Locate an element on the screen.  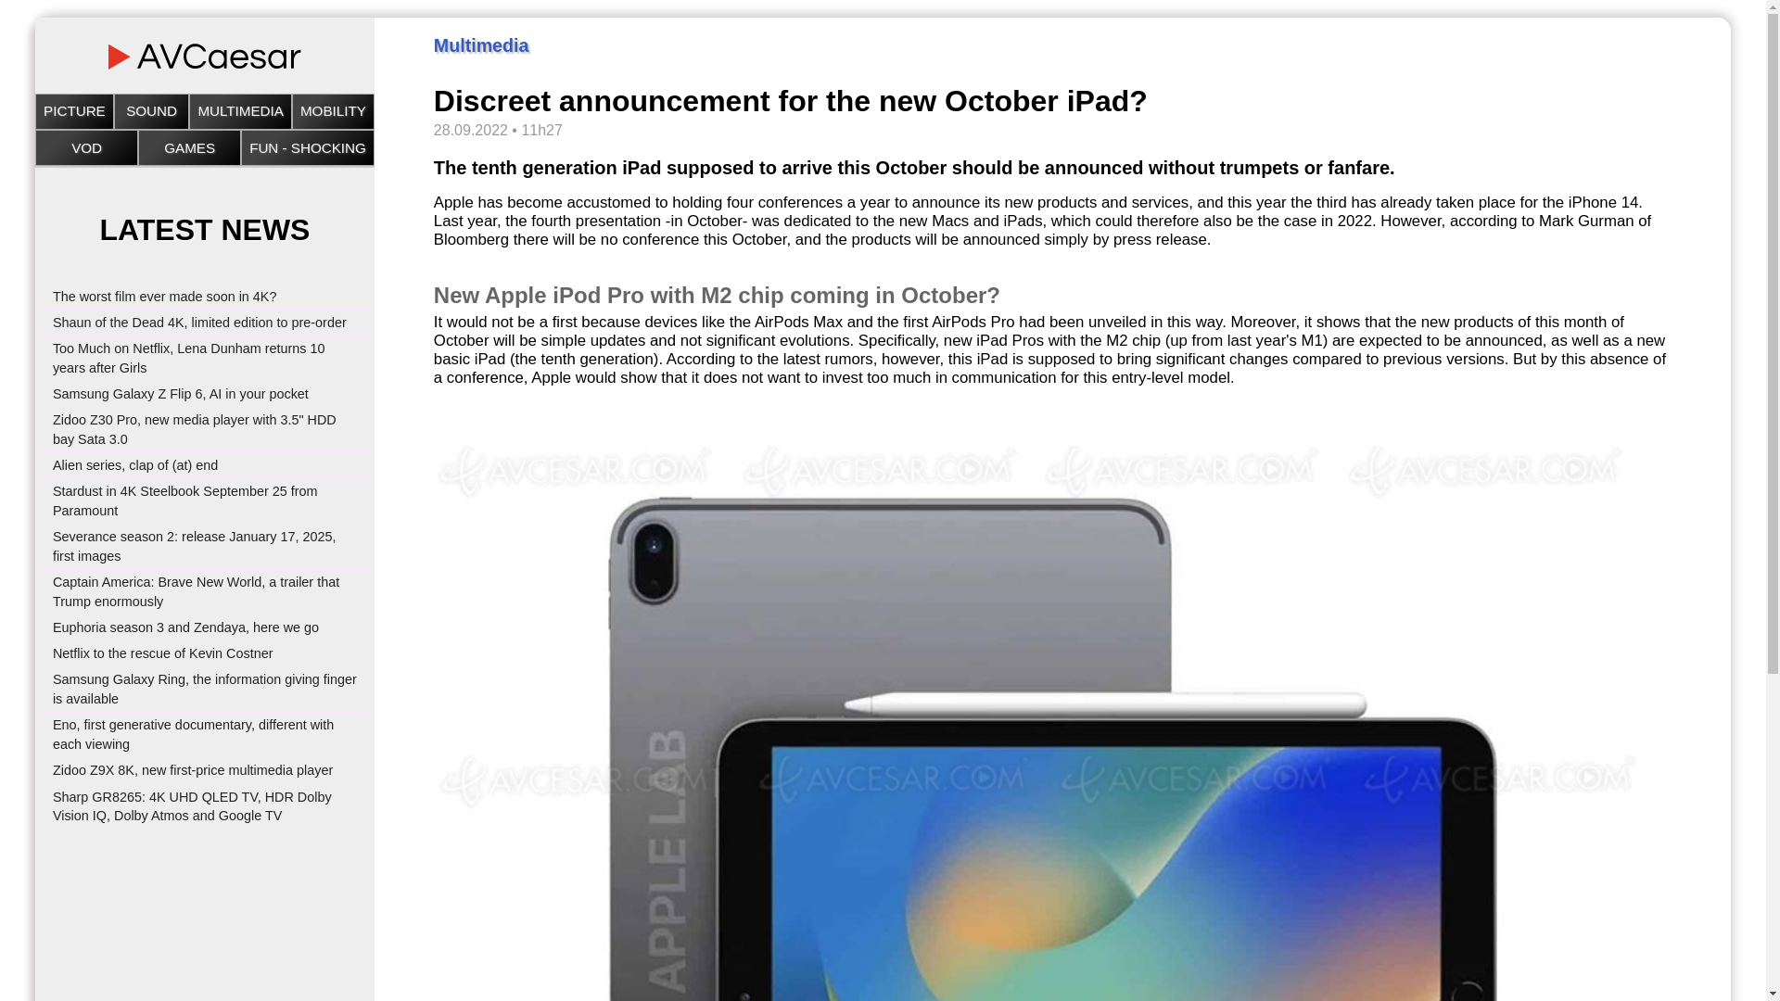
MOBILITY is located at coordinates (334, 111).